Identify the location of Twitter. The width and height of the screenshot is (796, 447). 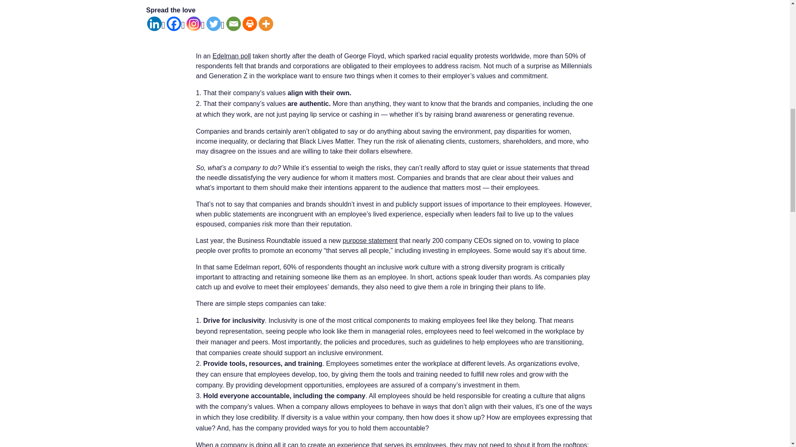
(215, 24).